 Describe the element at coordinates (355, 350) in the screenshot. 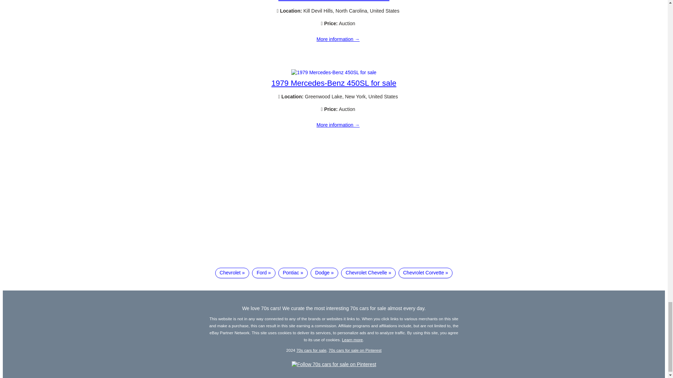

I see `70s cars for sale on Pinterest` at that location.